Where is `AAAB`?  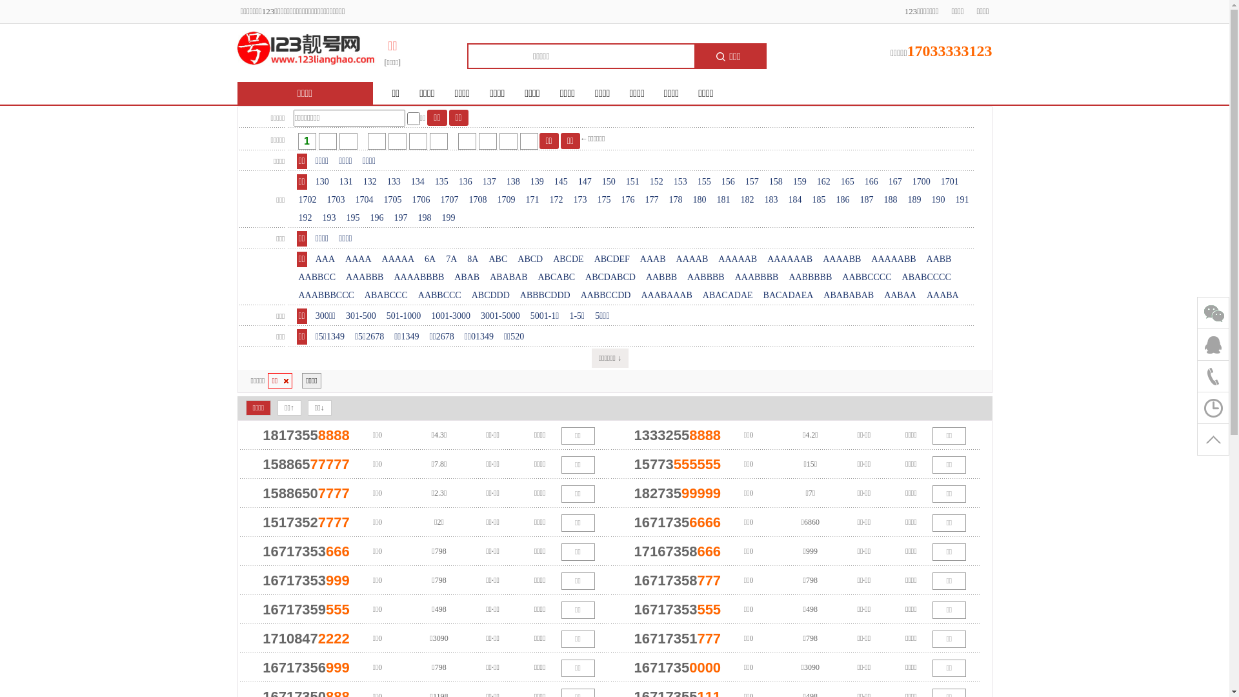
AAAB is located at coordinates (653, 259).